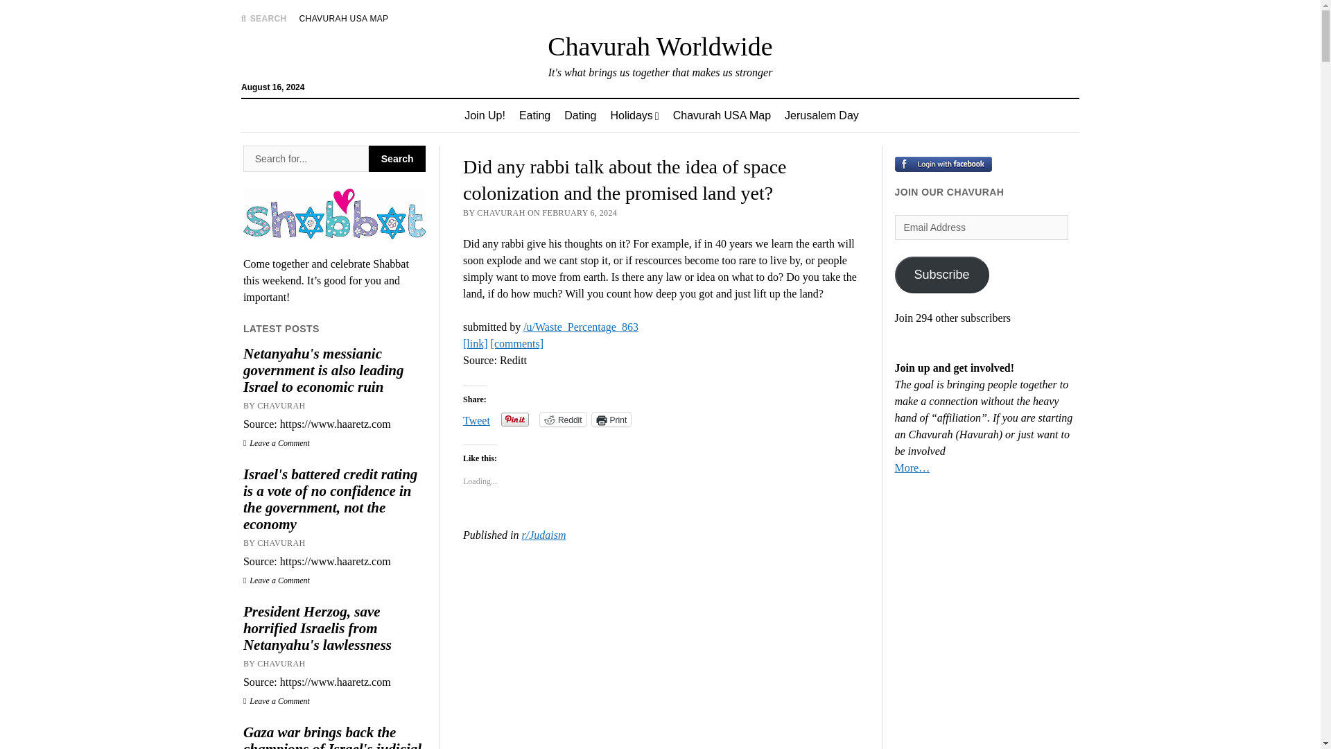 This screenshot has width=1331, height=749. I want to click on Join Up!, so click(485, 115).